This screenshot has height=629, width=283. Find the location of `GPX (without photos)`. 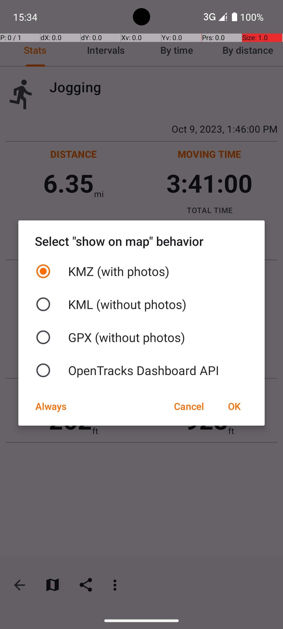

GPX (without photos) is located at coordinates (141, 337).